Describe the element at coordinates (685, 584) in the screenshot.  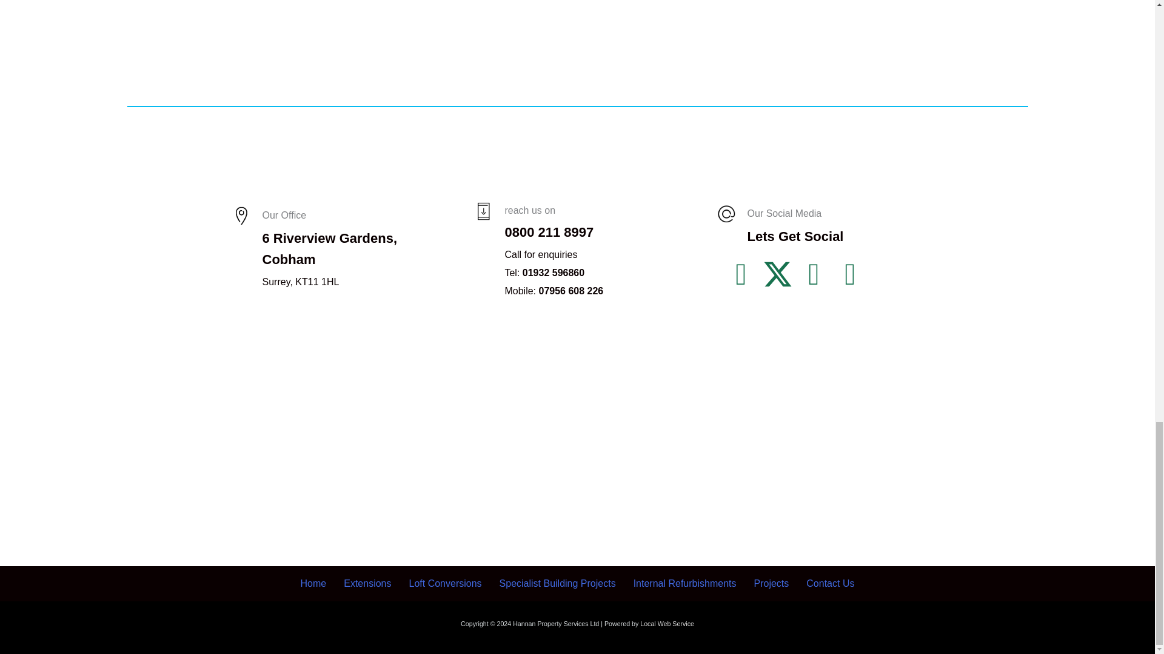
I see `Internal Refurbishments` at that location.